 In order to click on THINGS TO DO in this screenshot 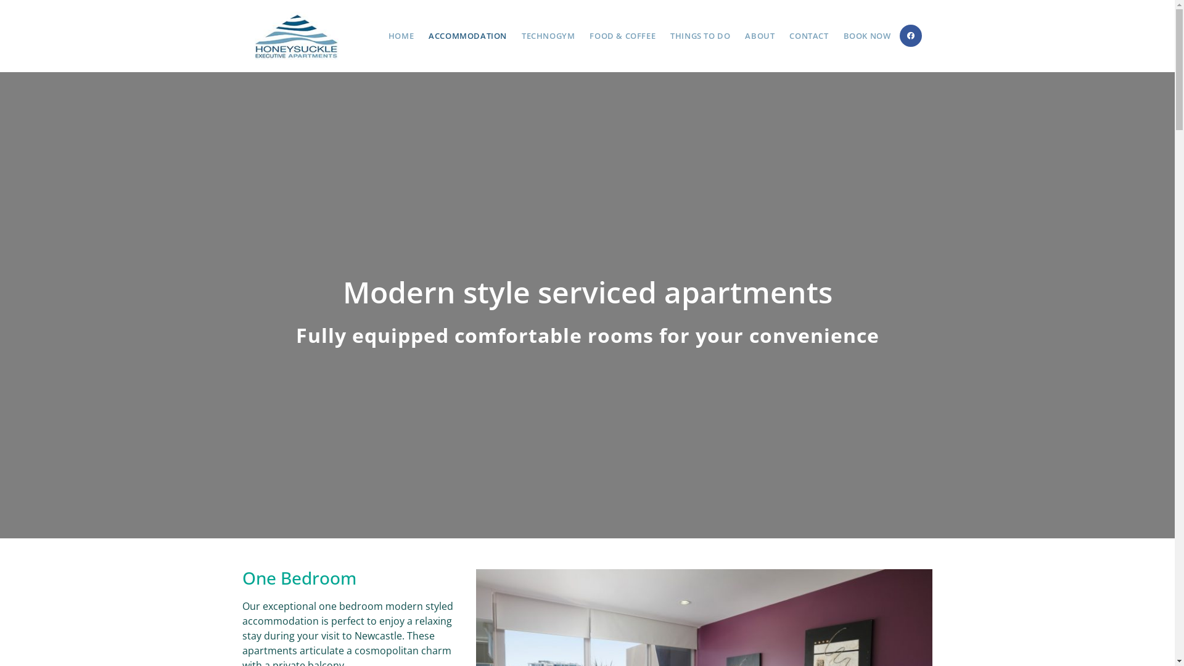, I will do `click(701, 36)`.